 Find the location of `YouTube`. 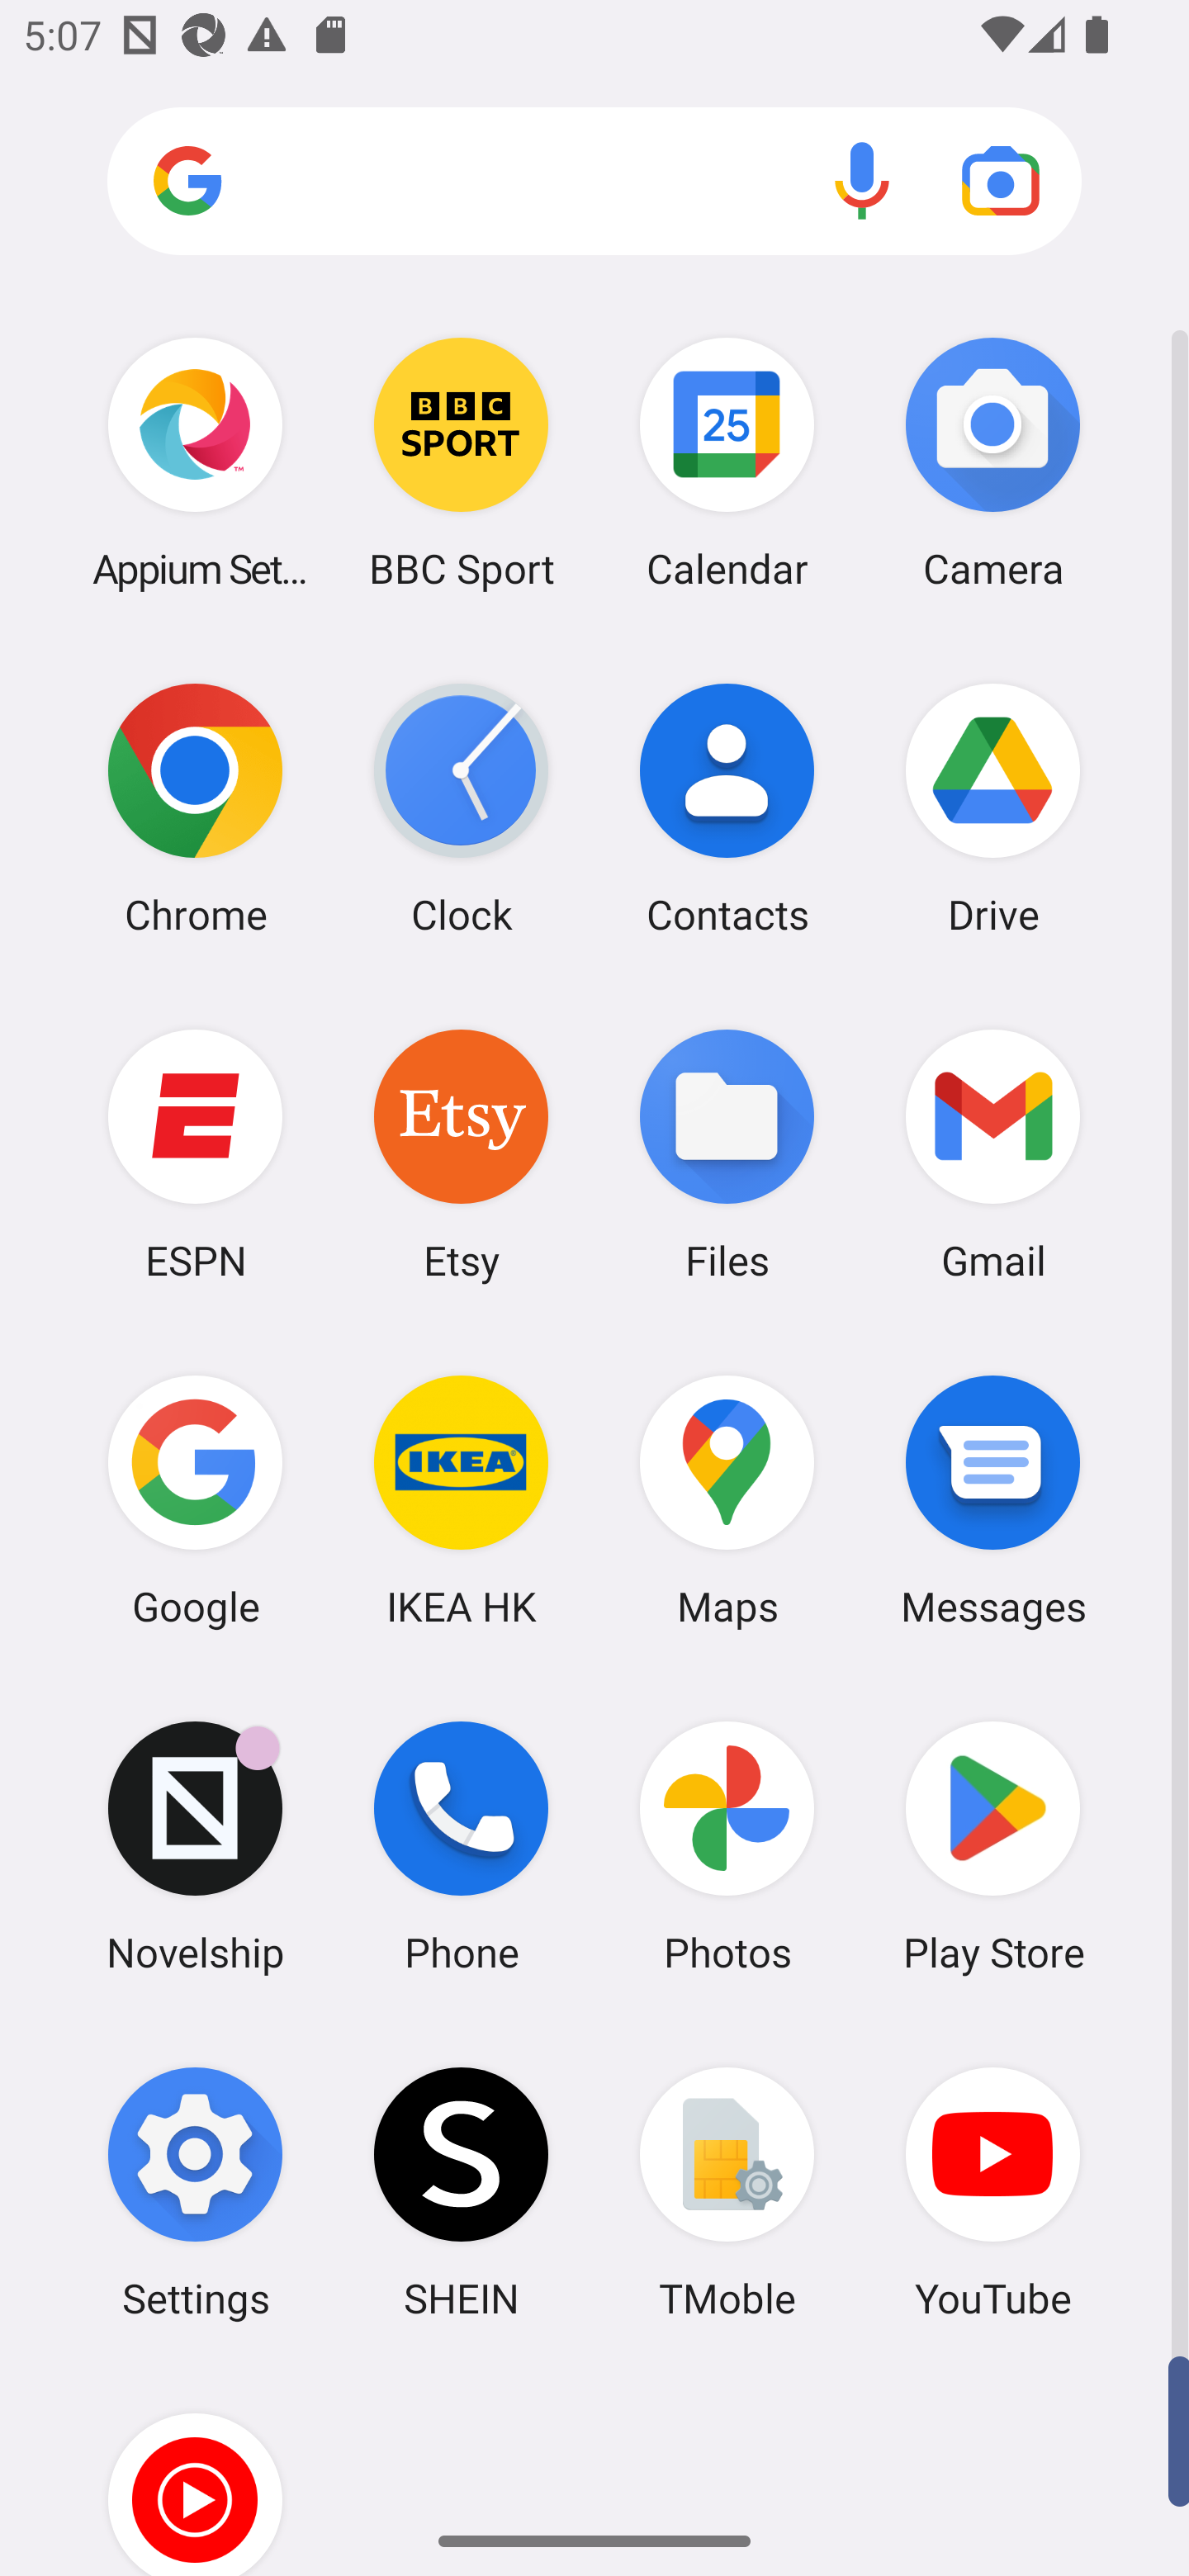

YouTube is located at coordinates (992, 2192).